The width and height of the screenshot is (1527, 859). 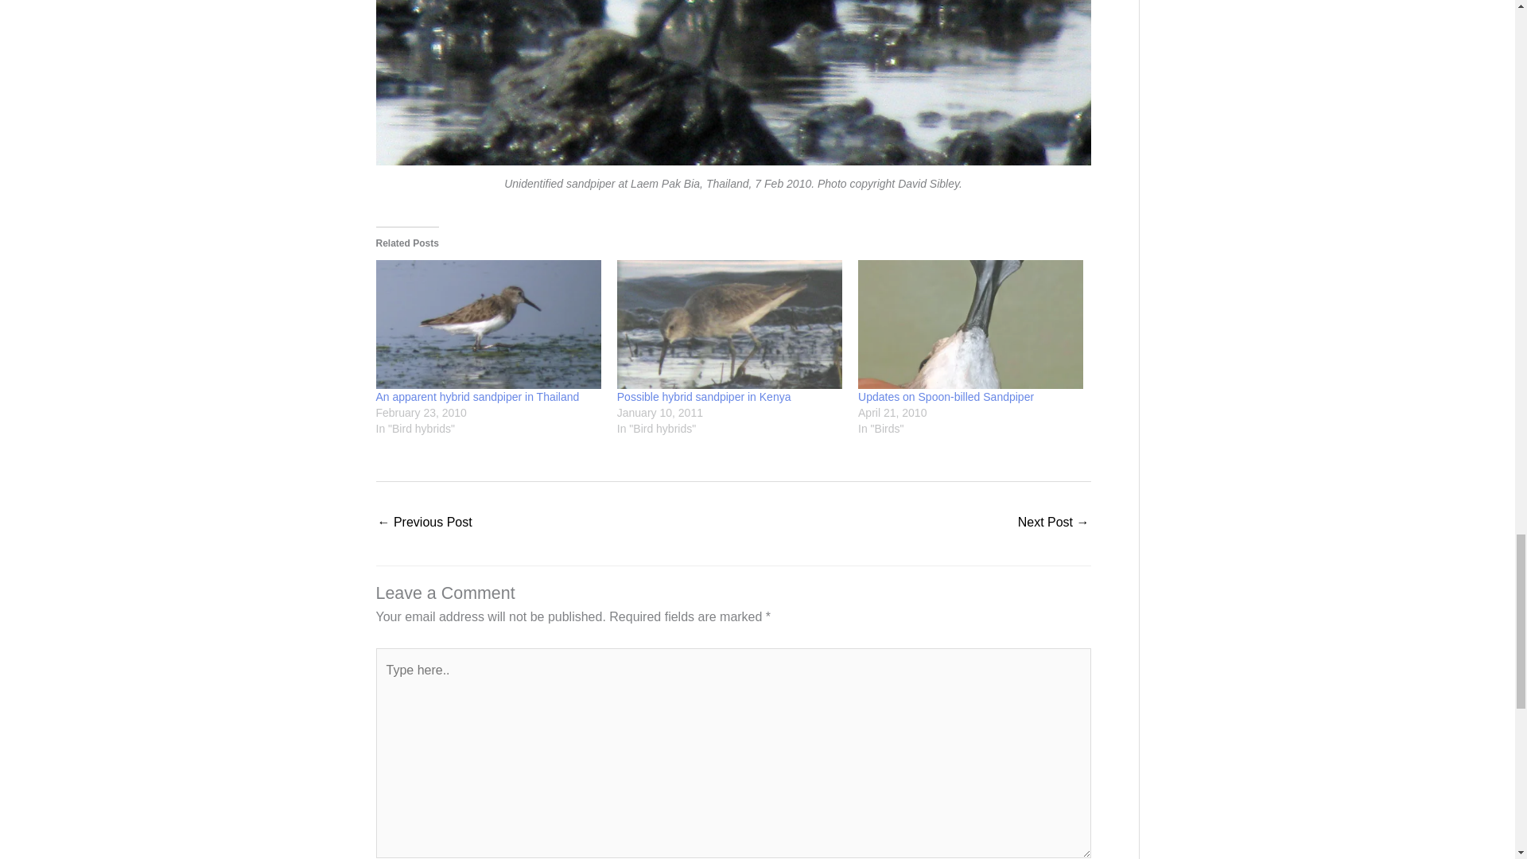 I want to click on Why is Spoon-billed Sandpiper disappearing?, so click(x=1054, y=523).